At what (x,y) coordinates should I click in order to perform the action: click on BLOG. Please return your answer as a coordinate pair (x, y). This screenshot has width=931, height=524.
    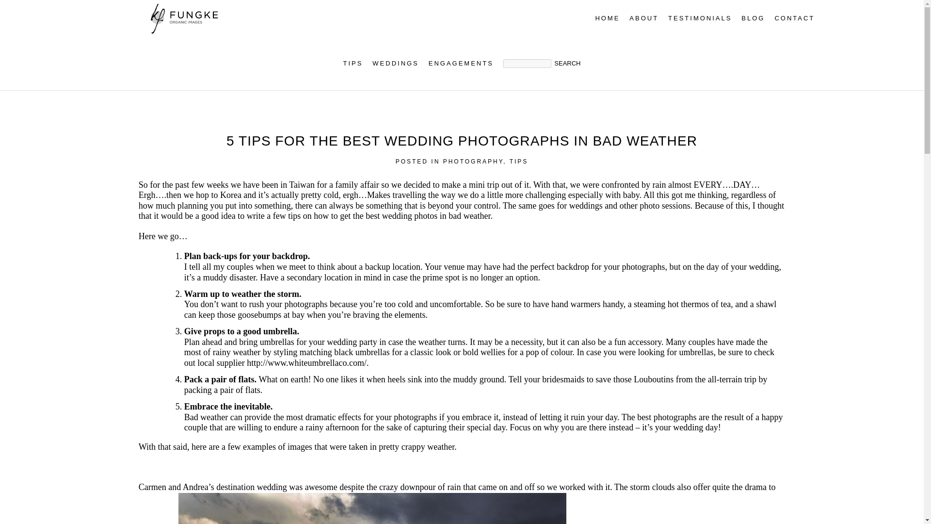
    Looking at the image, I should click on (753, 18).